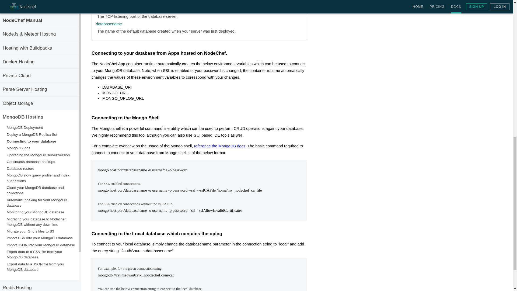 The width and height of the screenshot is (517, 291). Describe the element at coordinates (19, 10) in the screenshot. I see `MySQL Hosting` at that location.